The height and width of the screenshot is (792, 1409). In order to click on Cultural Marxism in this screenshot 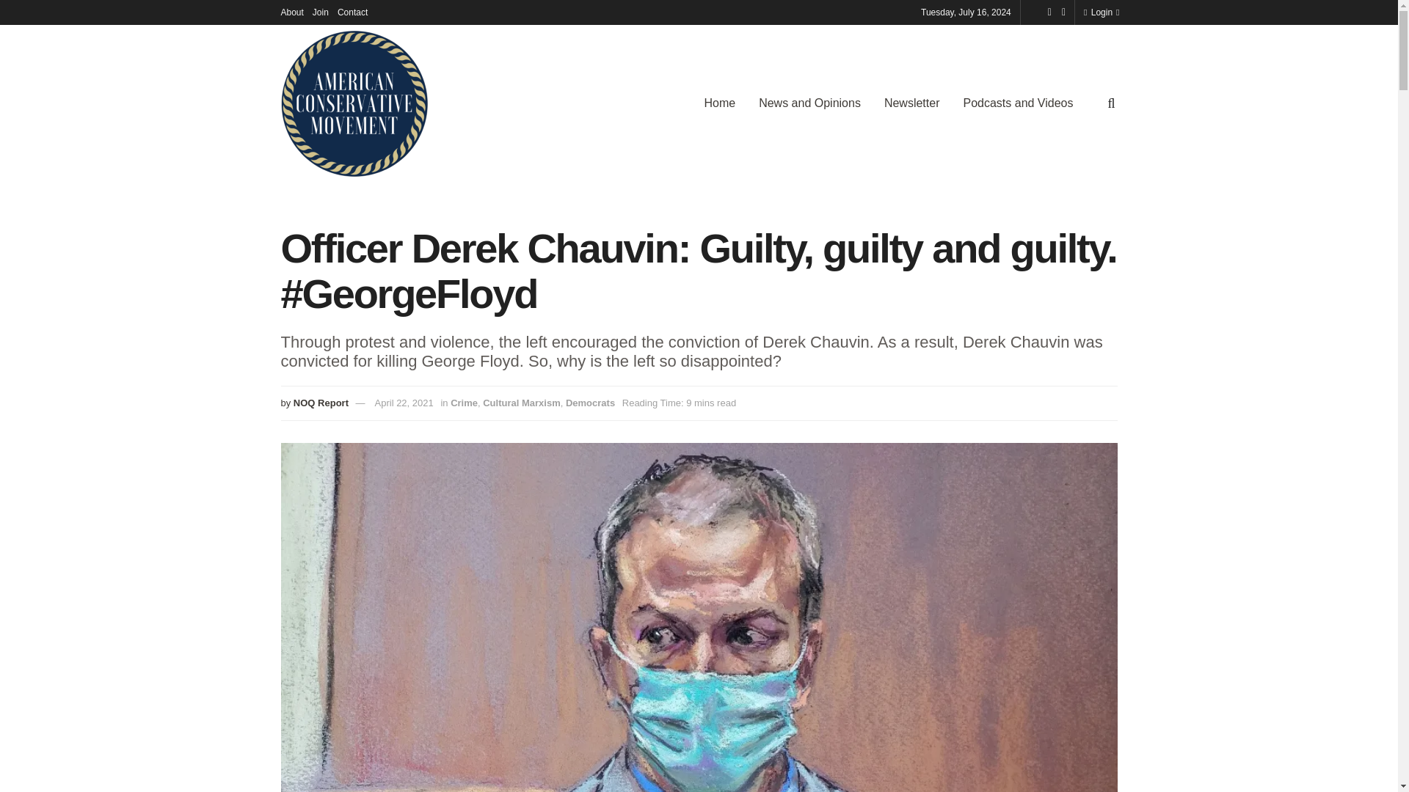, I will do `click(521, 403)`.